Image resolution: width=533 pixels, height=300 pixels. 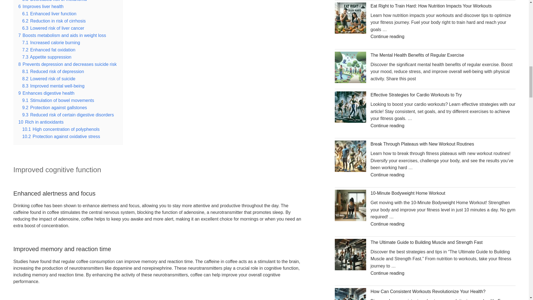 What do you see at coordinates (53, 28) in the screenshot?
I see `6.3 Lowered risk of liver cancer` at bounding box center [53, 28].